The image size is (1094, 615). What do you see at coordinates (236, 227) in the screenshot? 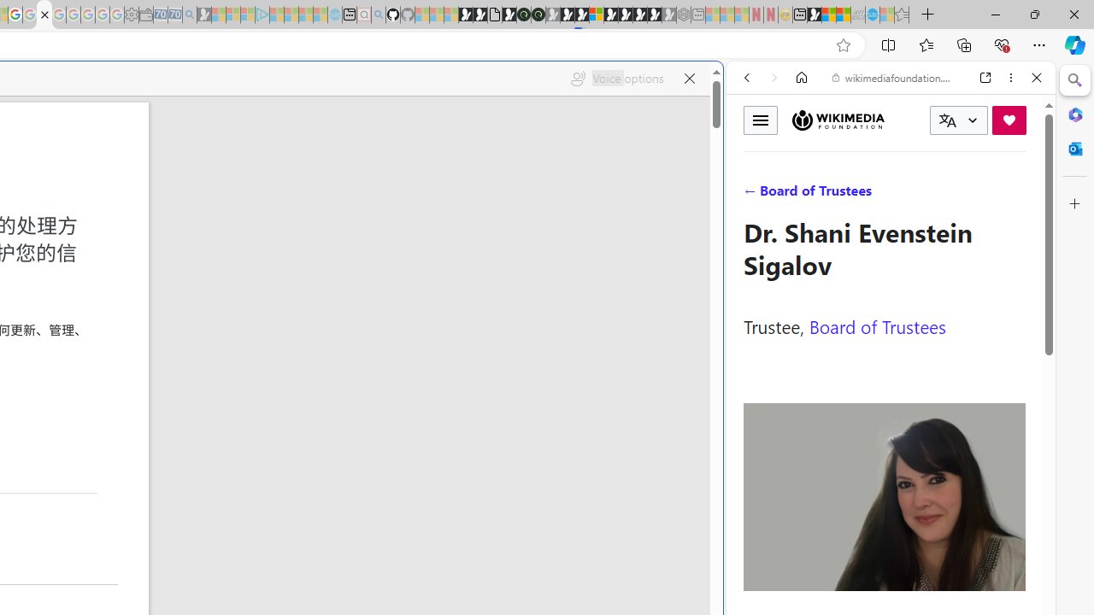
I see `Tabs you've opened` at bounding box center [236, 227].